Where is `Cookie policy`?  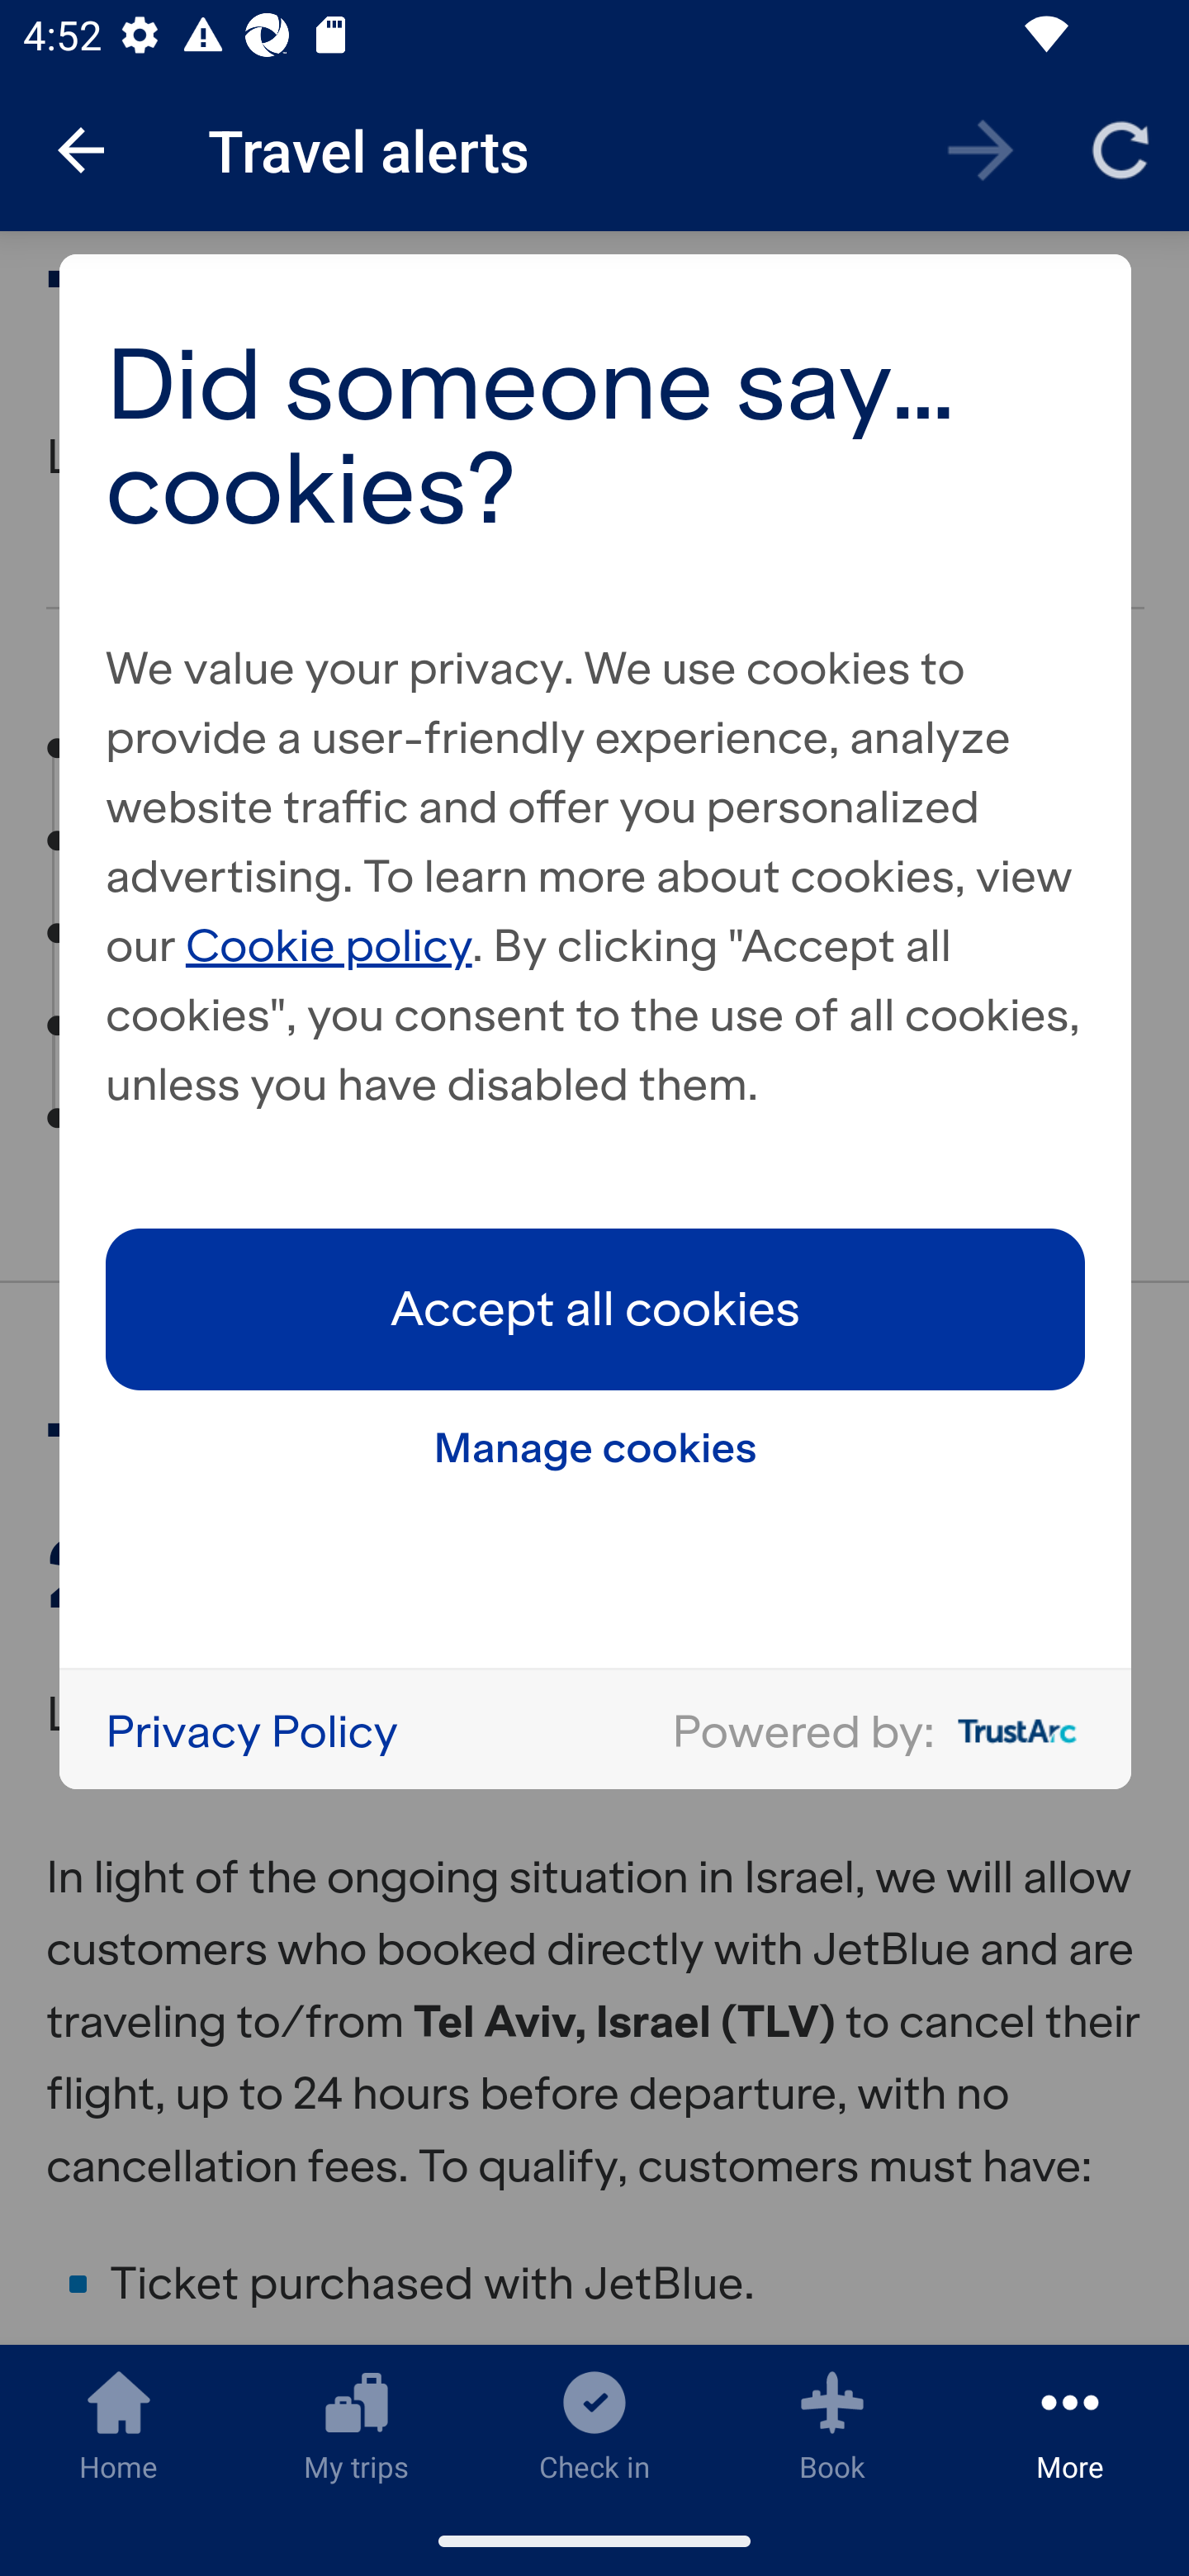 Cookie policy is located at coordinates (329, 944).